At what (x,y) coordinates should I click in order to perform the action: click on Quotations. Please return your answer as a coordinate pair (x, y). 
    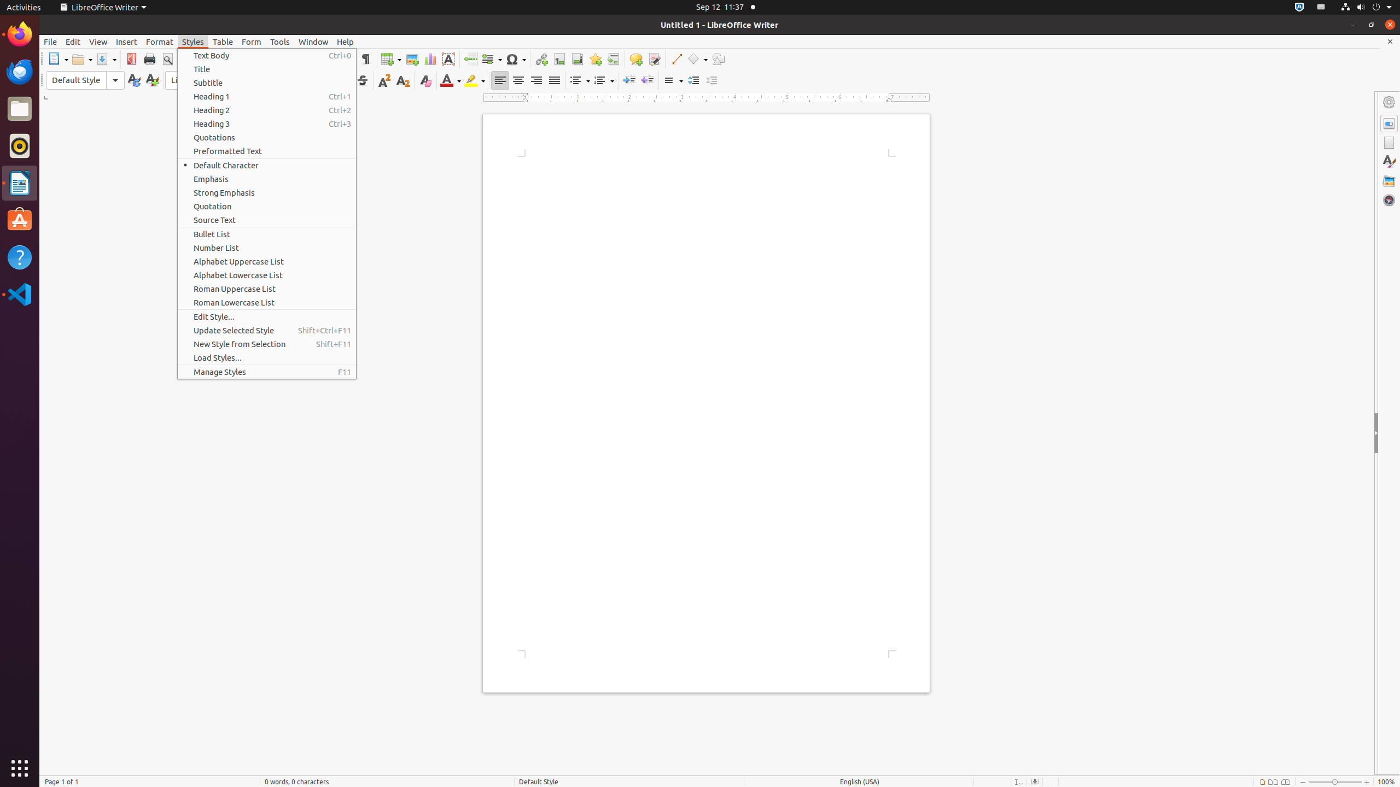
    Looking at the image, I should click on (267, 138).